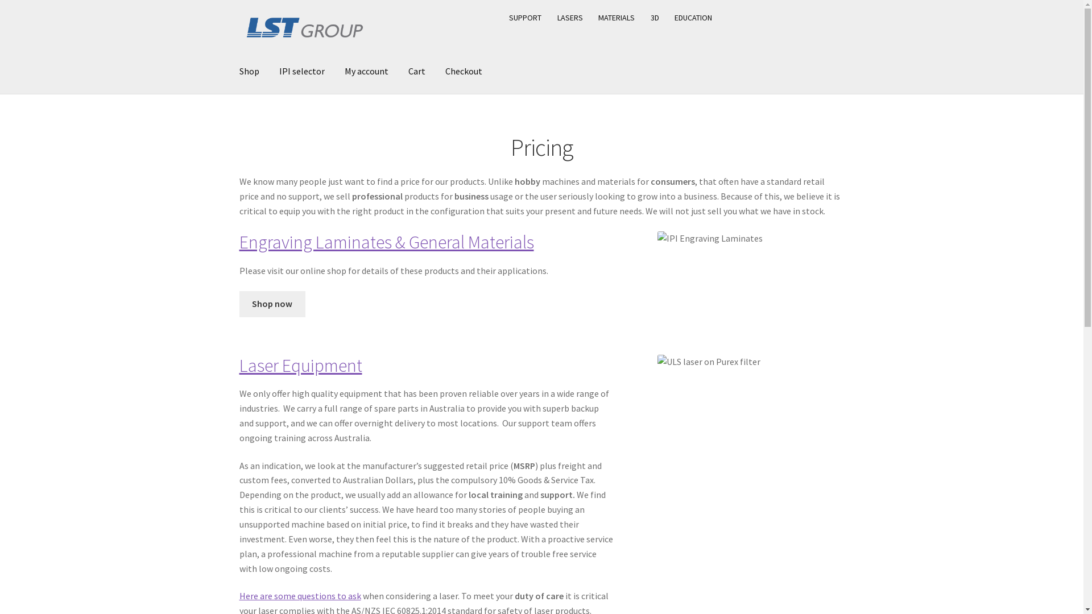 The height and width of the screenshot is (614, 1092). What do you see at coordinates (301, 366) in the screenshot?
I see `Laser Equipment` at bounding box center [301, 366].